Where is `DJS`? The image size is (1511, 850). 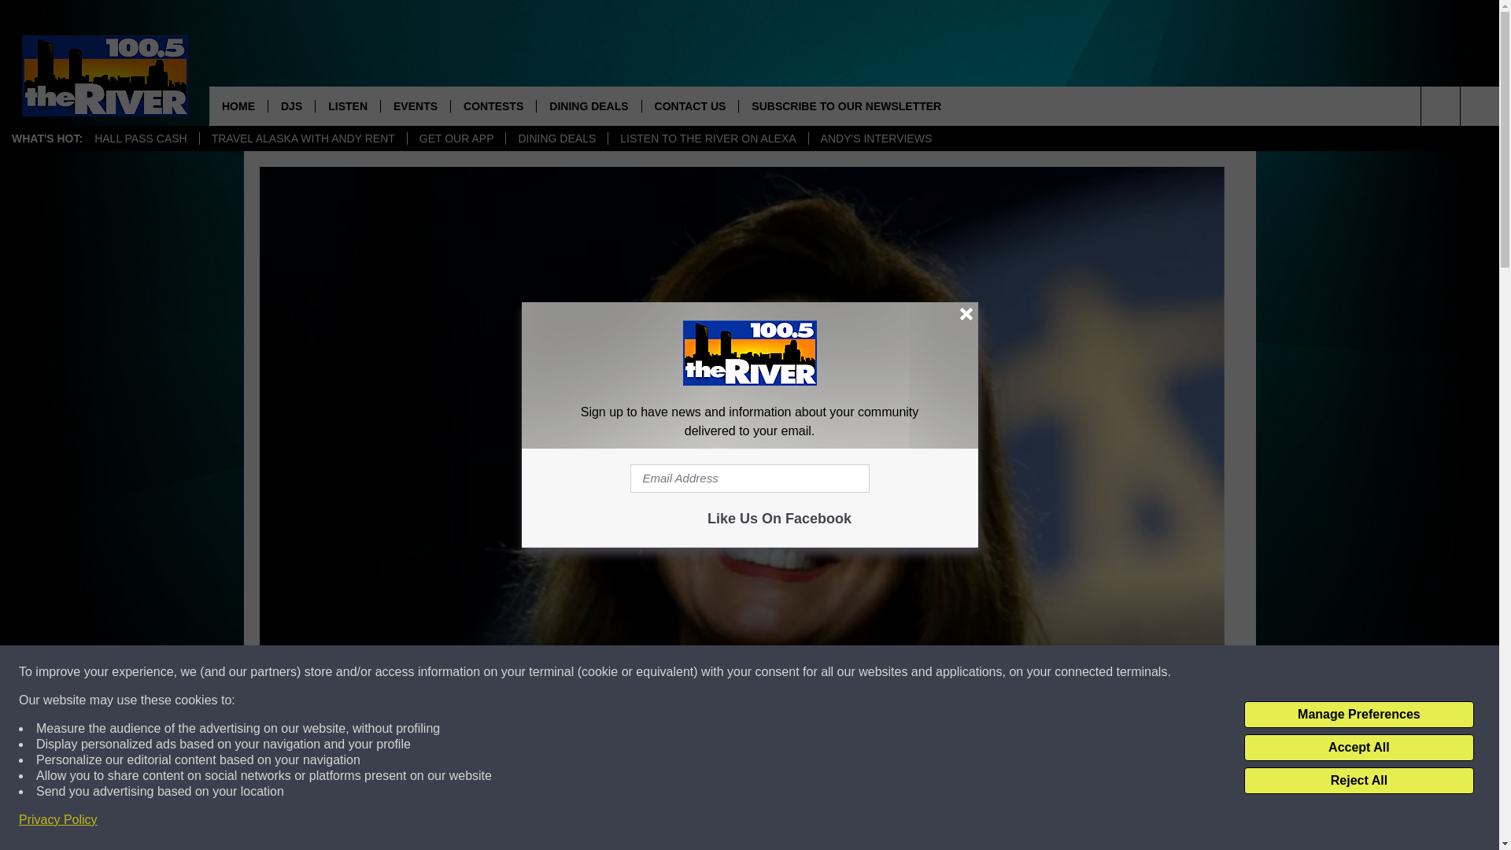
DJS is located at coordinates (290, 105).